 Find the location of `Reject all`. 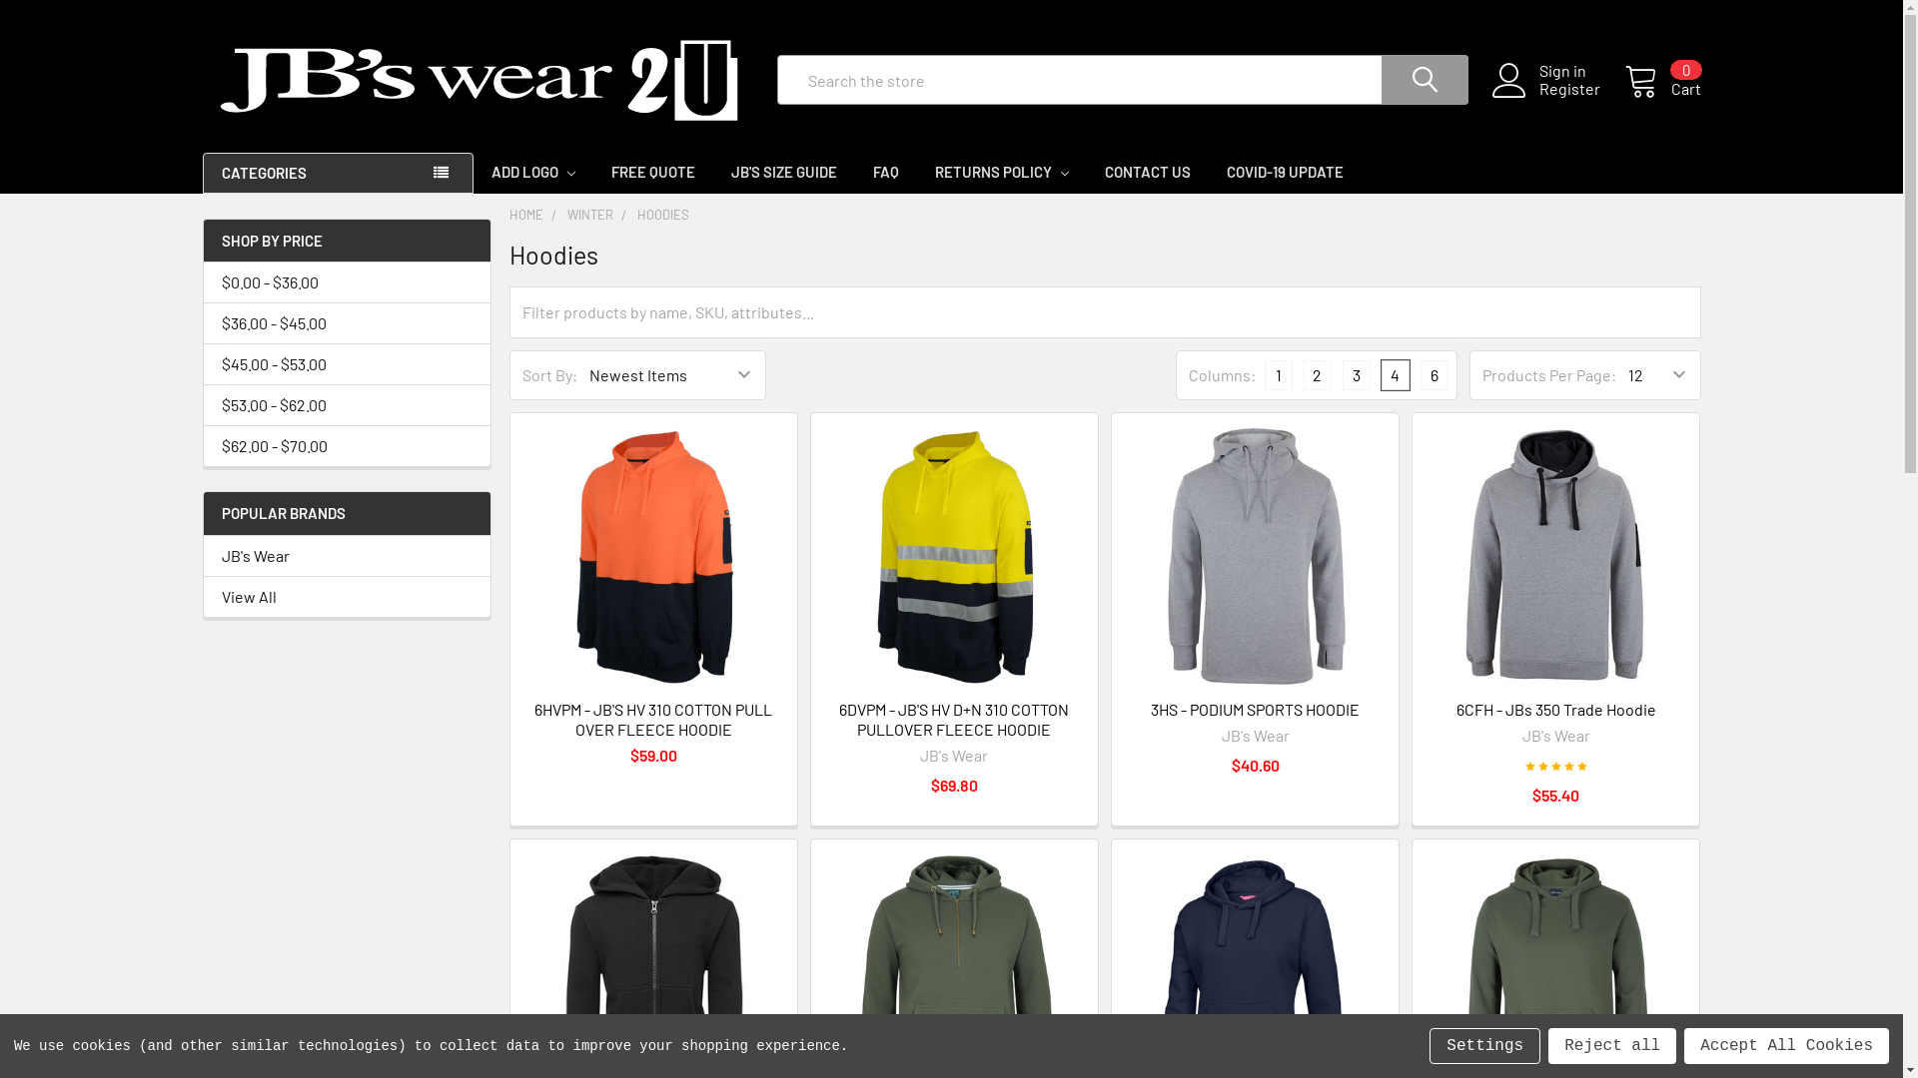

Reject all is located at coordinates (1612, 1046).